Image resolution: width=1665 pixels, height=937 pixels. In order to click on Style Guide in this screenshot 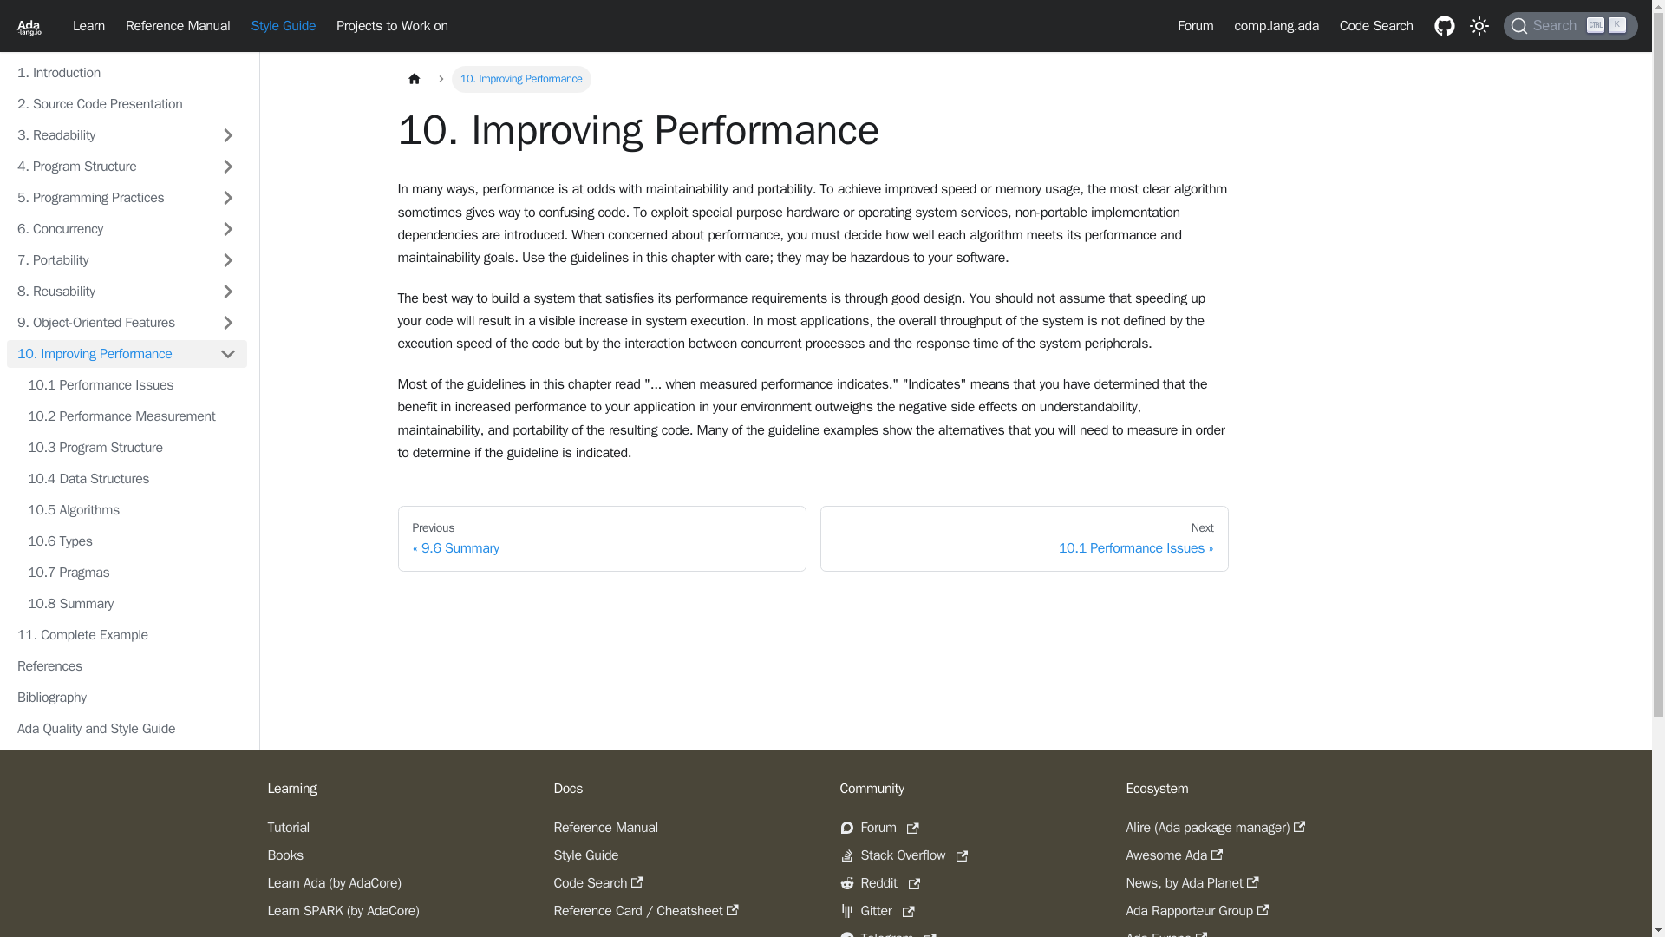, I will do `click(283, 26)`.